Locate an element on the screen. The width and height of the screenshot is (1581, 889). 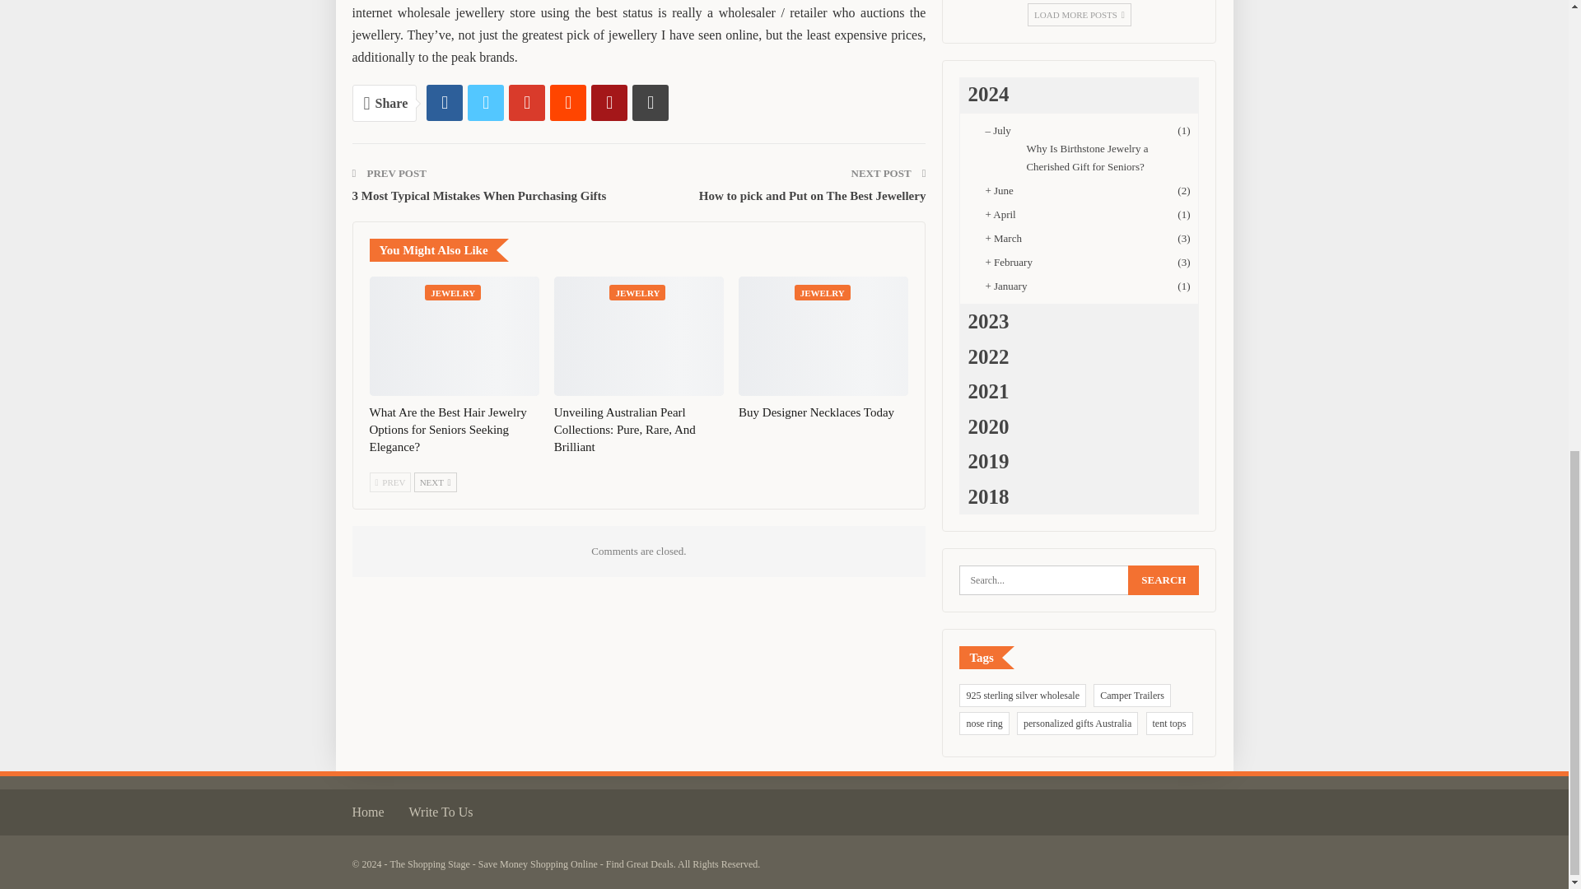
JEWELRY is located at coordinates (453, 292).